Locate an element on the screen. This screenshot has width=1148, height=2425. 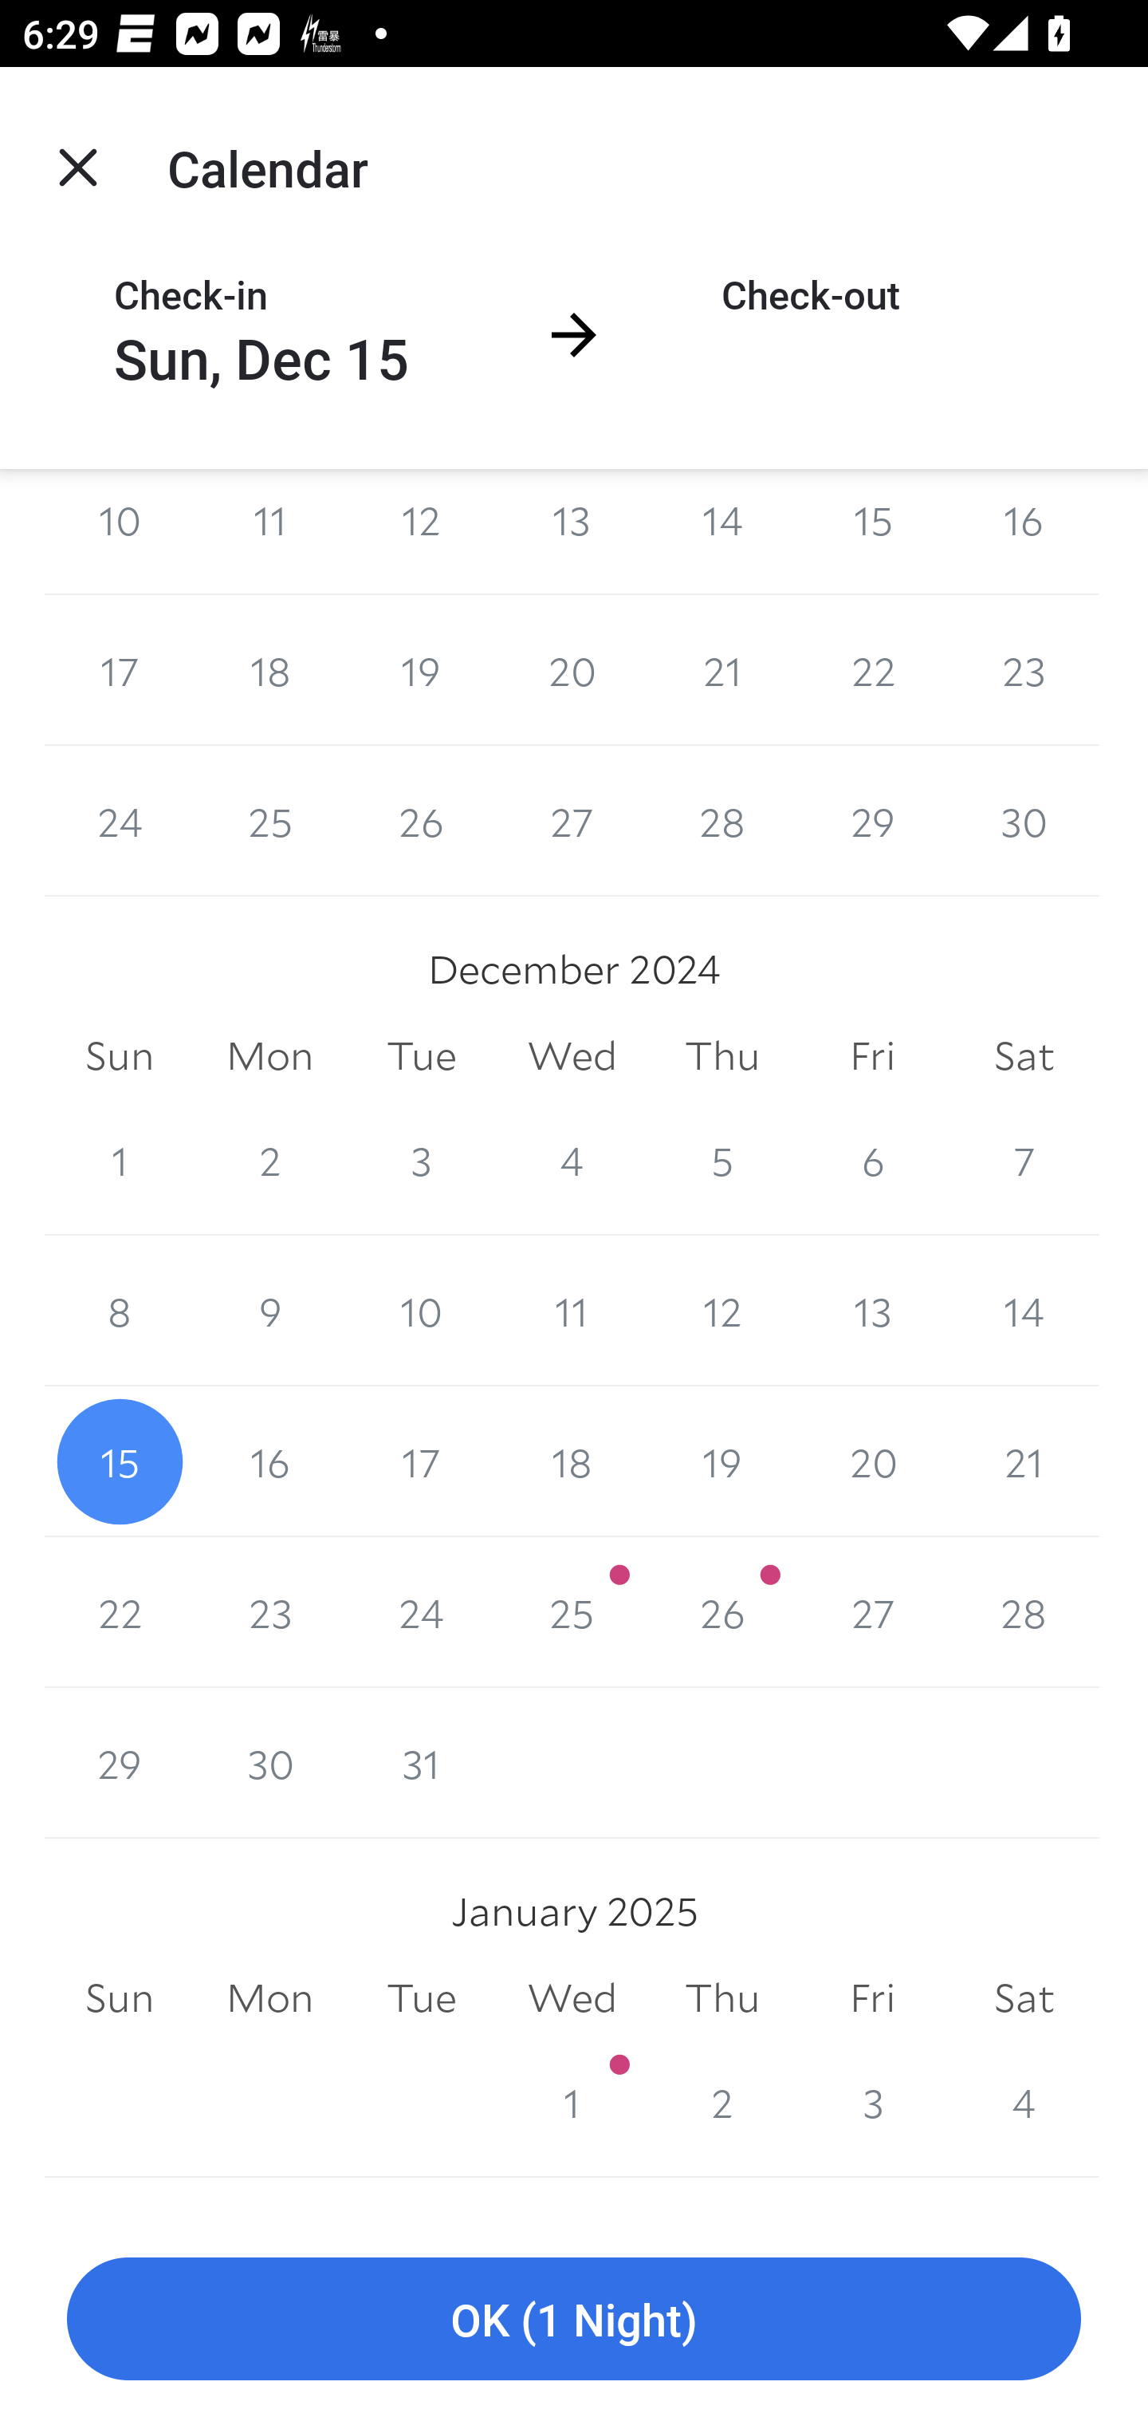
26 26 November 2024 is located at coordinates (421, 822).